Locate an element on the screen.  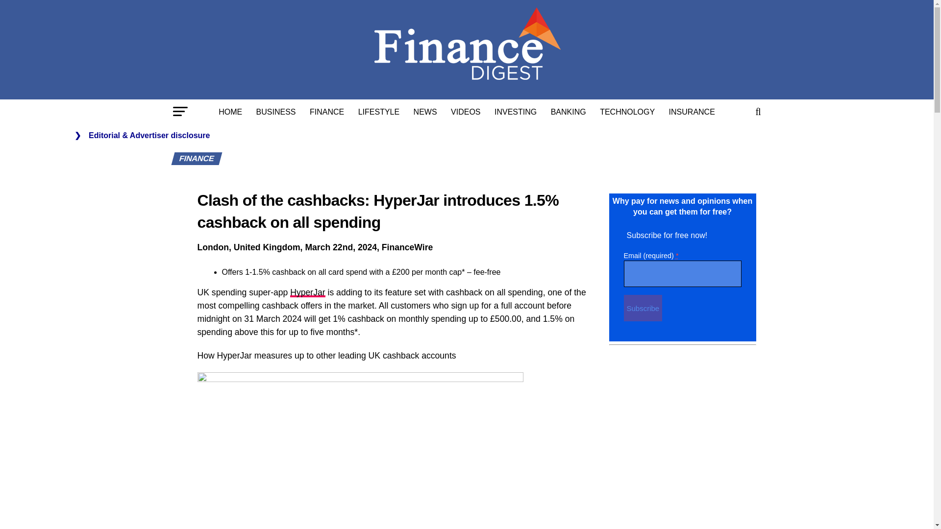
Home is located at coordinates (230, 112).